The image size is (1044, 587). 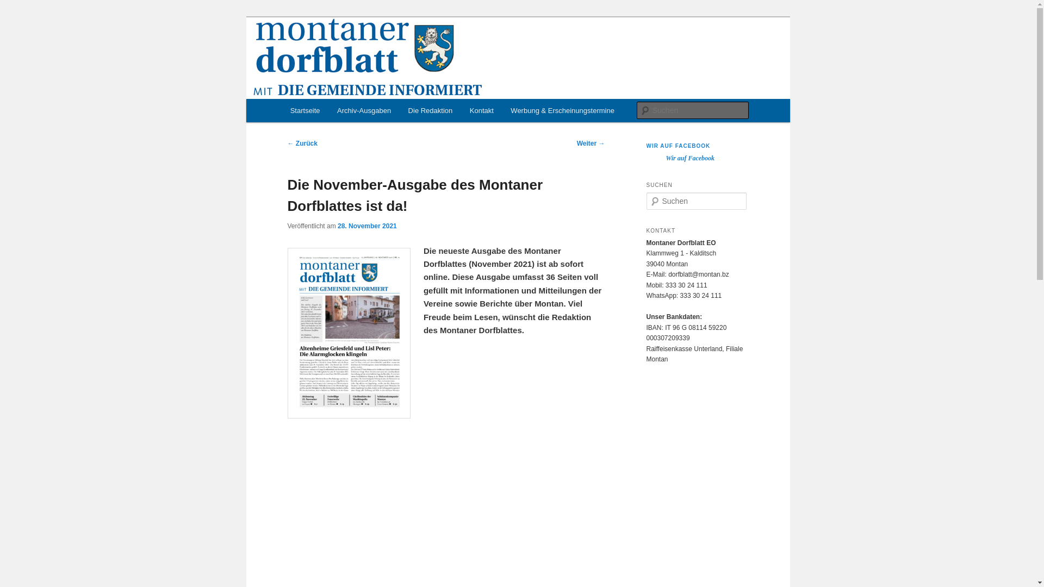 What do you see at coordinates (368, 226) in the screenshot?
I see `28. November 2021` at bounding box center [368, 226].